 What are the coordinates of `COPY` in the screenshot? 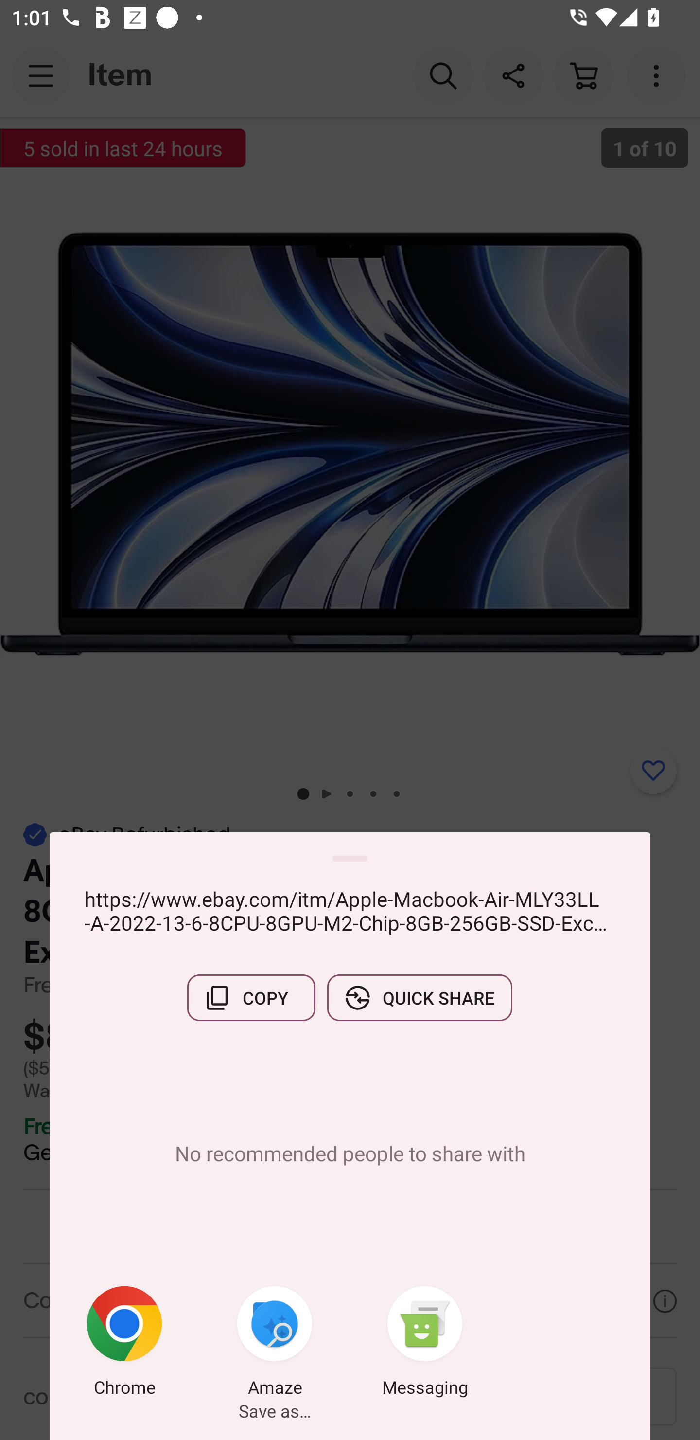 It's located at (251, 998).